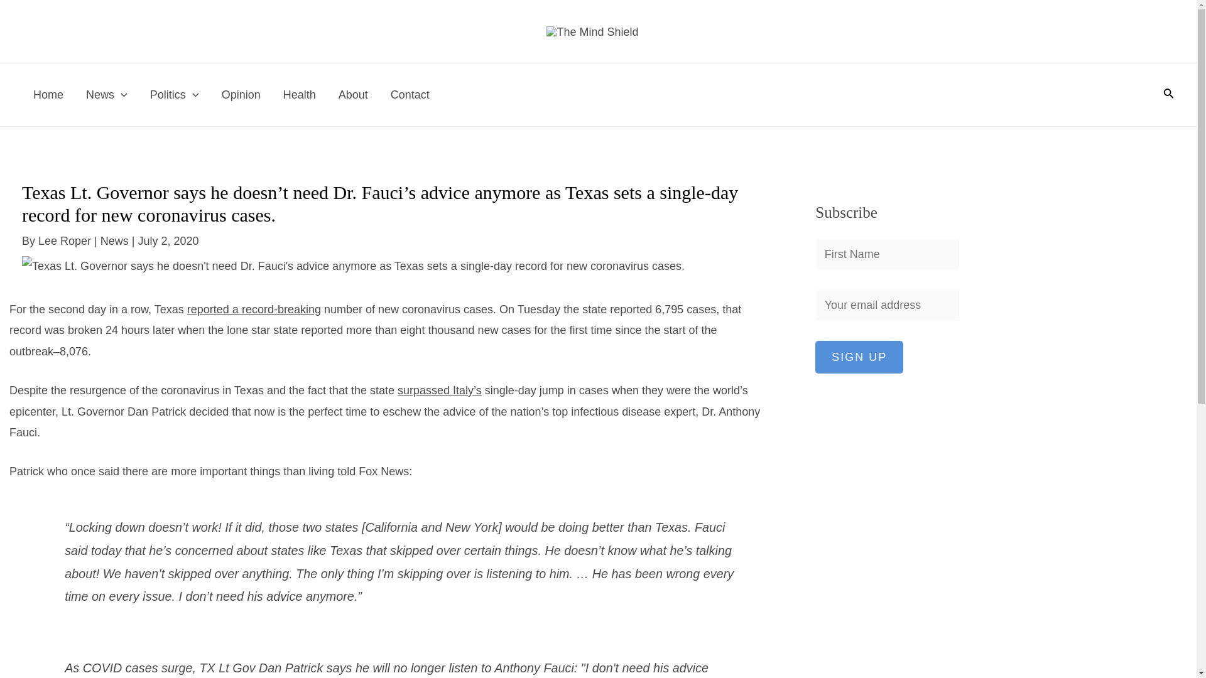 The image size is (1206, 678). Describe the element at coordinates (114, 241) in the screenshot. I see `News` at that location.